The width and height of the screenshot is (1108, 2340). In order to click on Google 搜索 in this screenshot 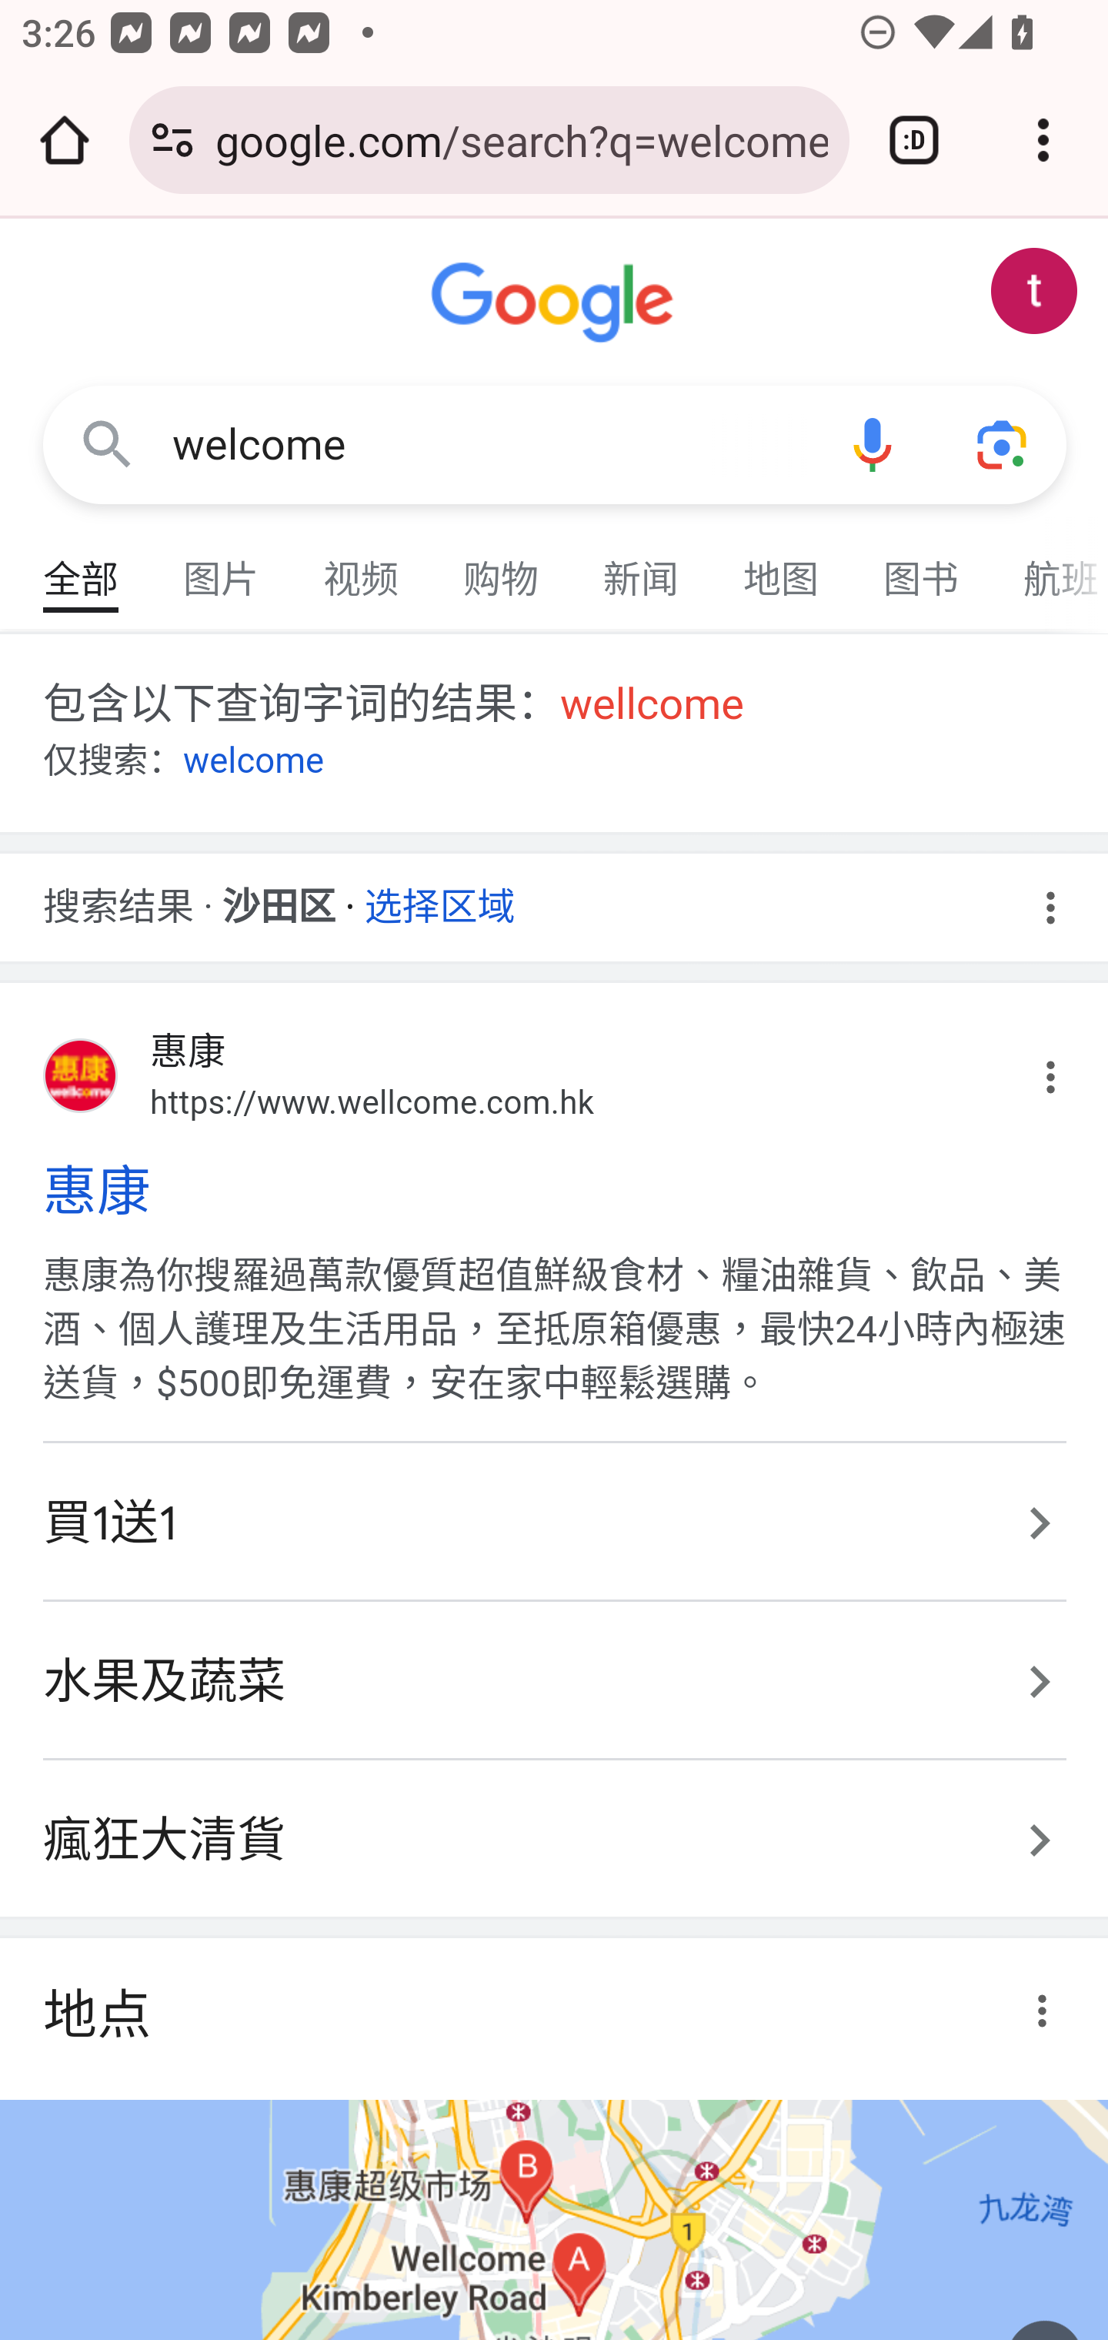, I will do `click(108, 443)`.